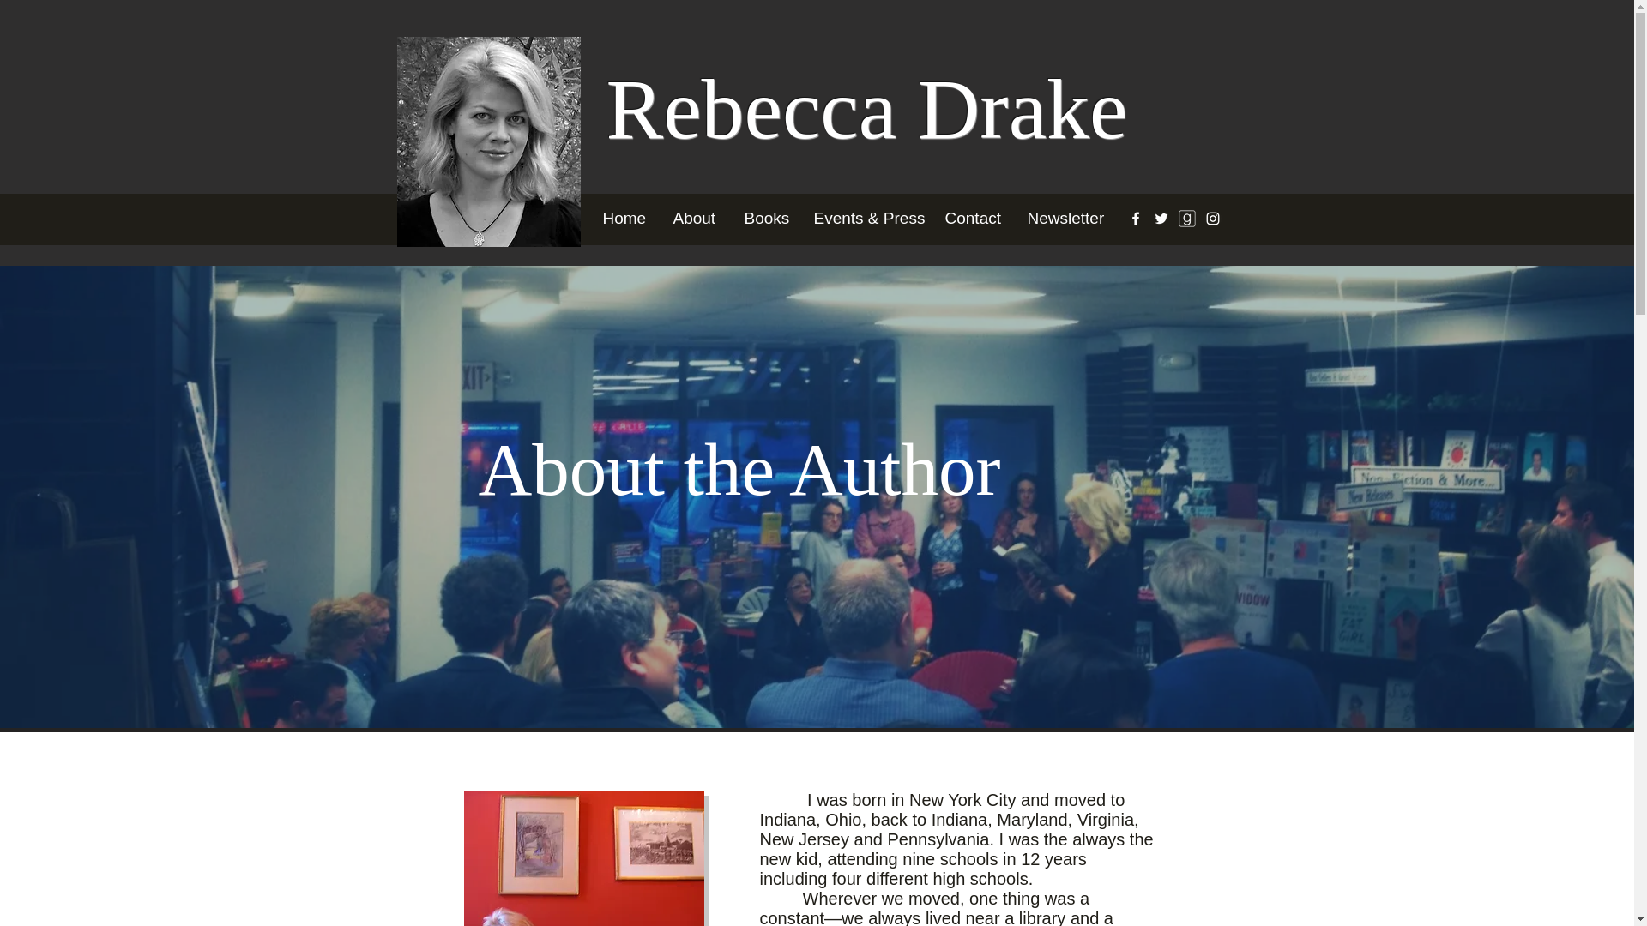 This screenshot has width=1647, height=926. I want to click on Contact, so click(973, 218).